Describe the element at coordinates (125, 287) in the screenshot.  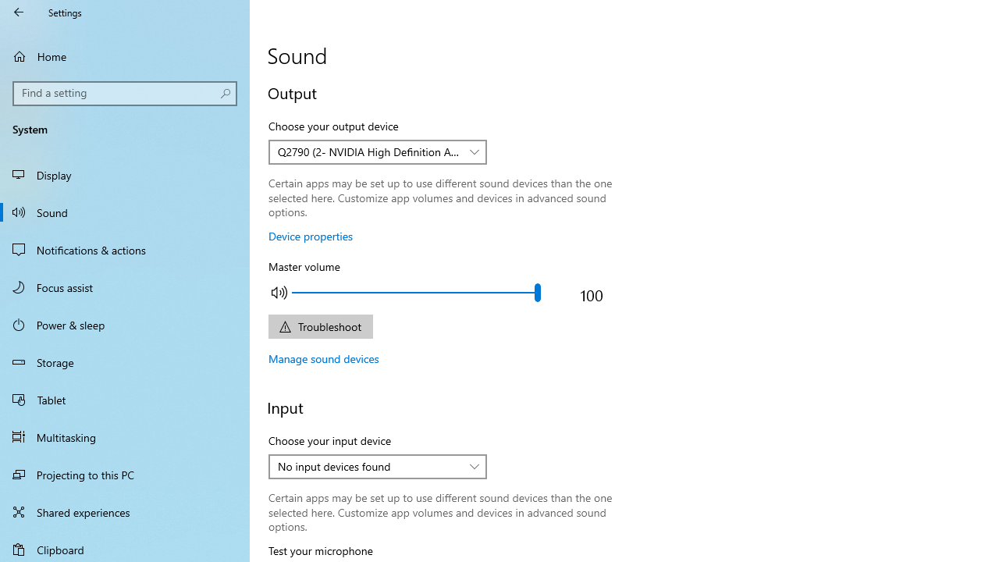
I see `Focus assist` at that location.